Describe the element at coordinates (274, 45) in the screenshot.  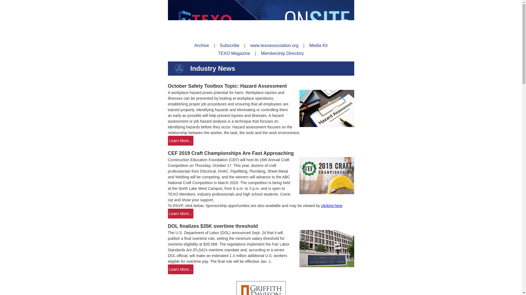
I see `www.texoassociation.org` at that location.